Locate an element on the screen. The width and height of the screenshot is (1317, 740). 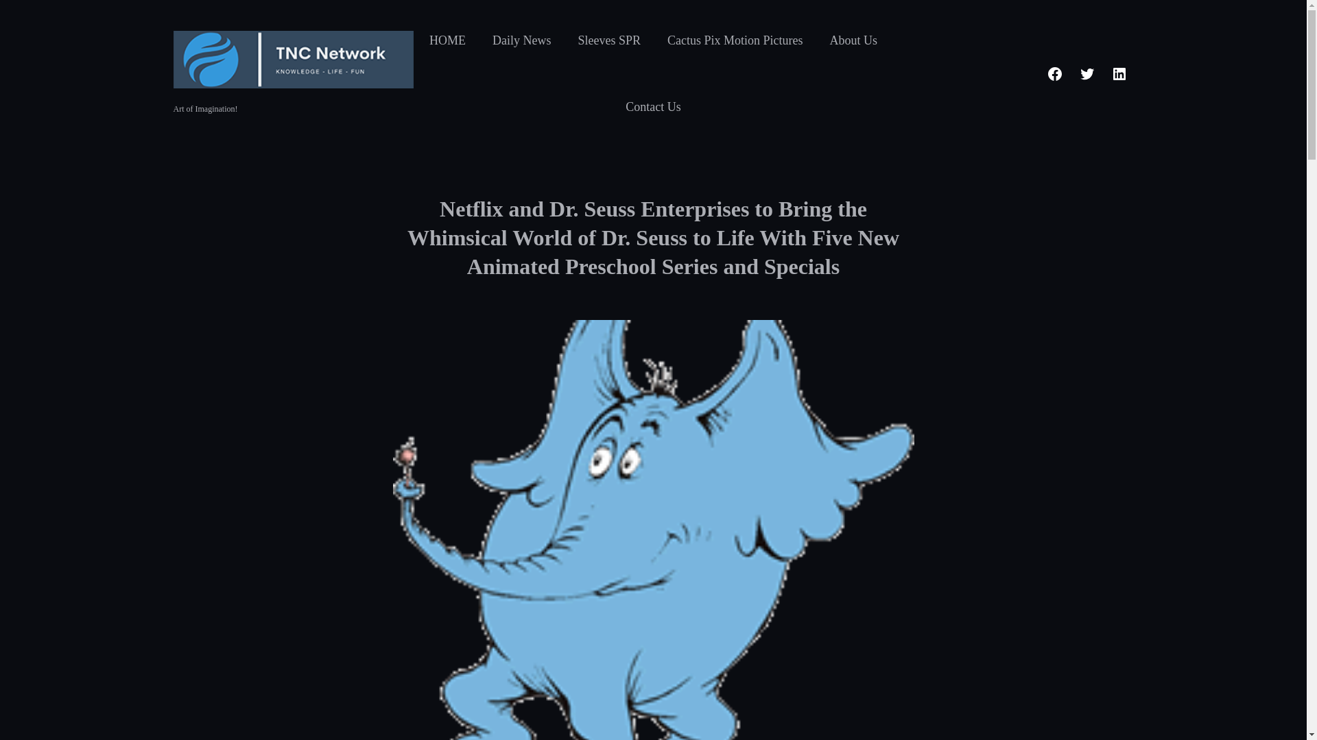
Twitter is located at coordinates (1087, 74).